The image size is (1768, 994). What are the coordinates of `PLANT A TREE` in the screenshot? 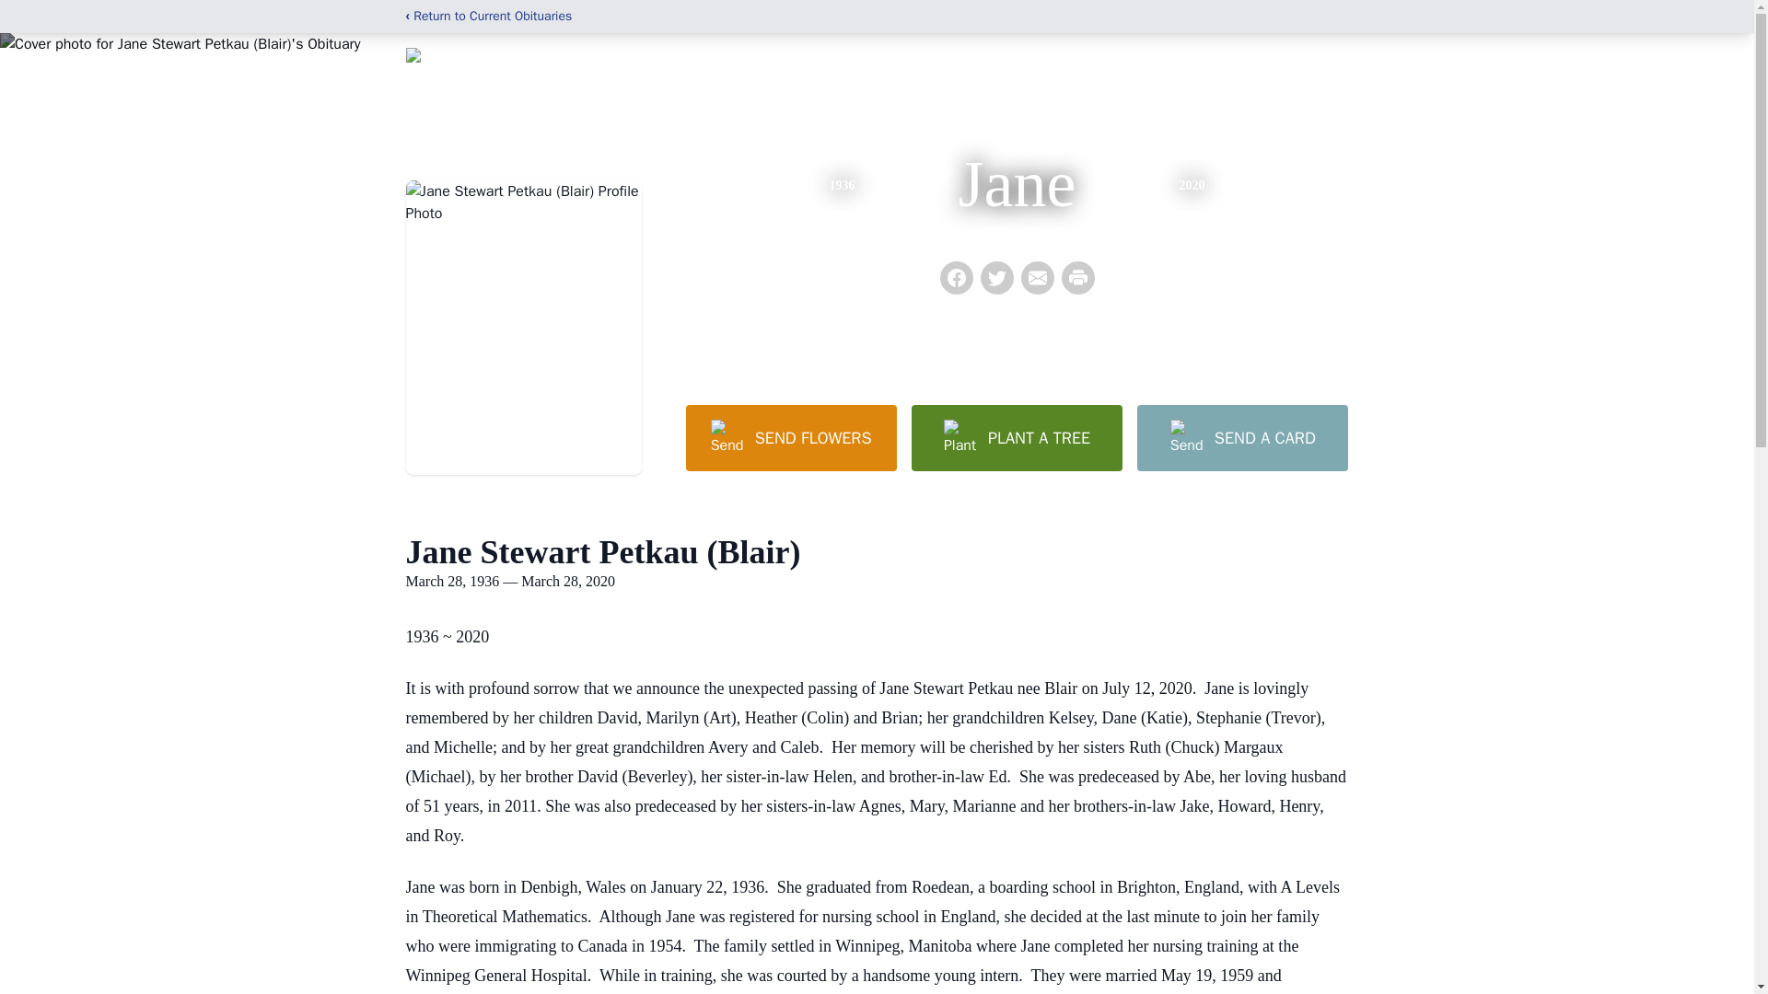 It's located at (1017, 437).